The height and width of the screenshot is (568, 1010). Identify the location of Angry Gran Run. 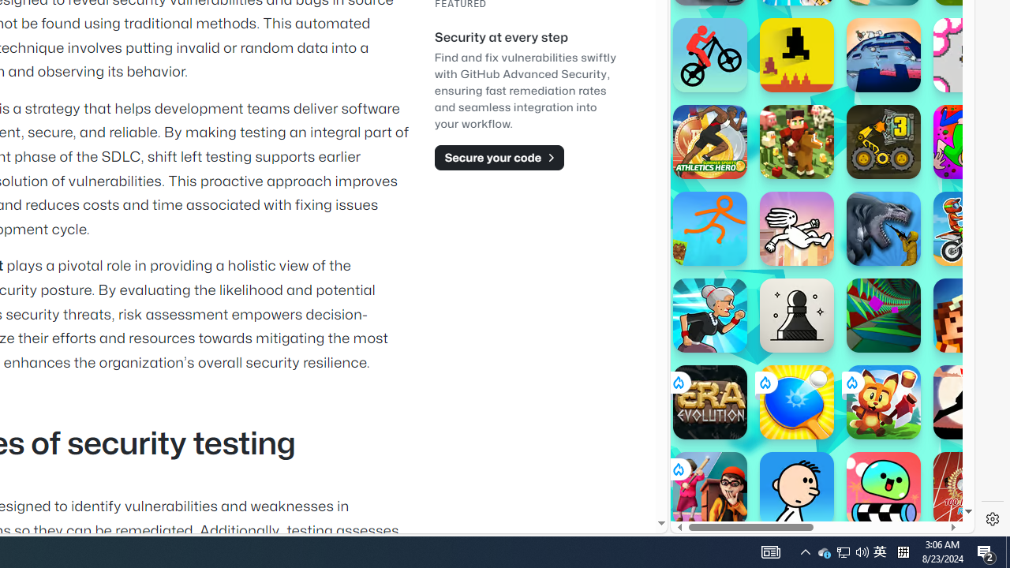
(710, 316).